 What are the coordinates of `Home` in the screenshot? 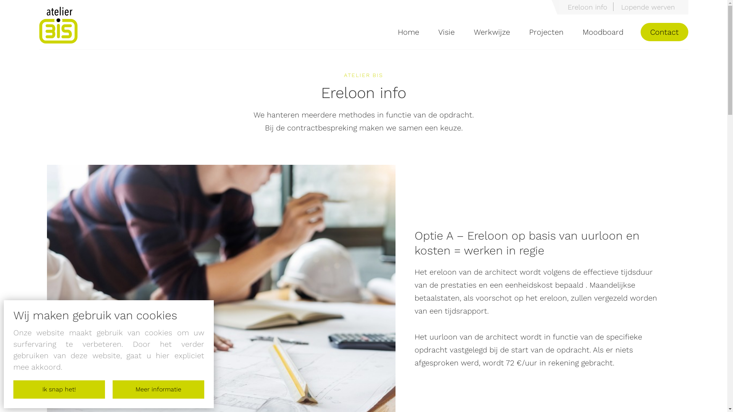 It's located at (408, 32).